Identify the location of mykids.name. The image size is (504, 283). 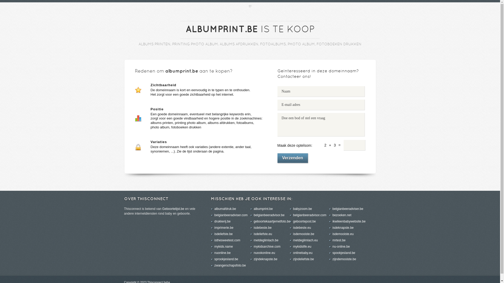
(224, 247).